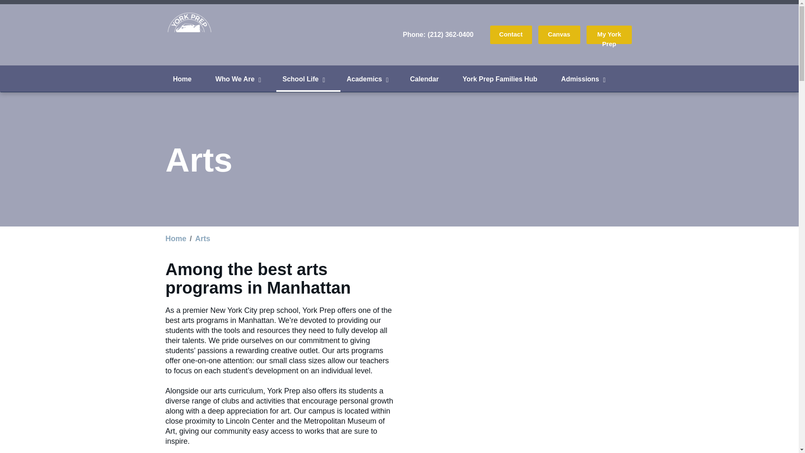  Describe the element at coordinates (505, 81) in the screenshot. I see `York Prep Families Hub` at that location.